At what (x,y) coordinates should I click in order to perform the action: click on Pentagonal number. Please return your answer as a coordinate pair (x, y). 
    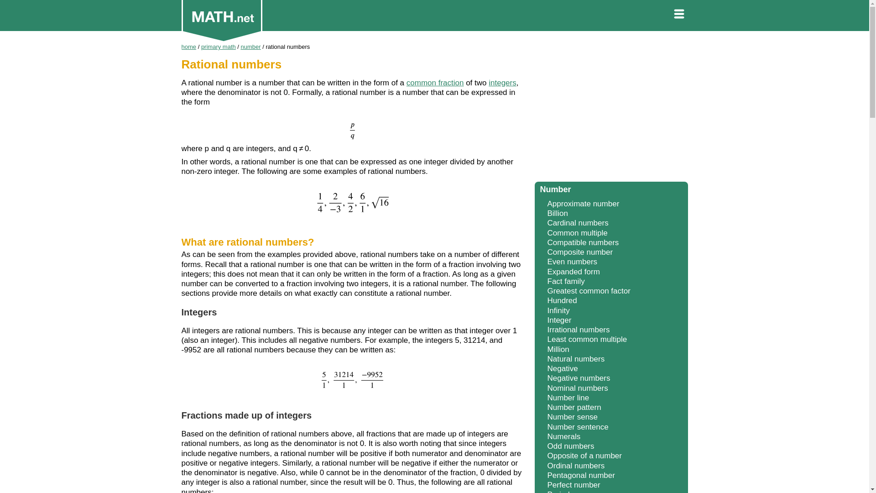
    Looking at the image, I should click on (581, 475).